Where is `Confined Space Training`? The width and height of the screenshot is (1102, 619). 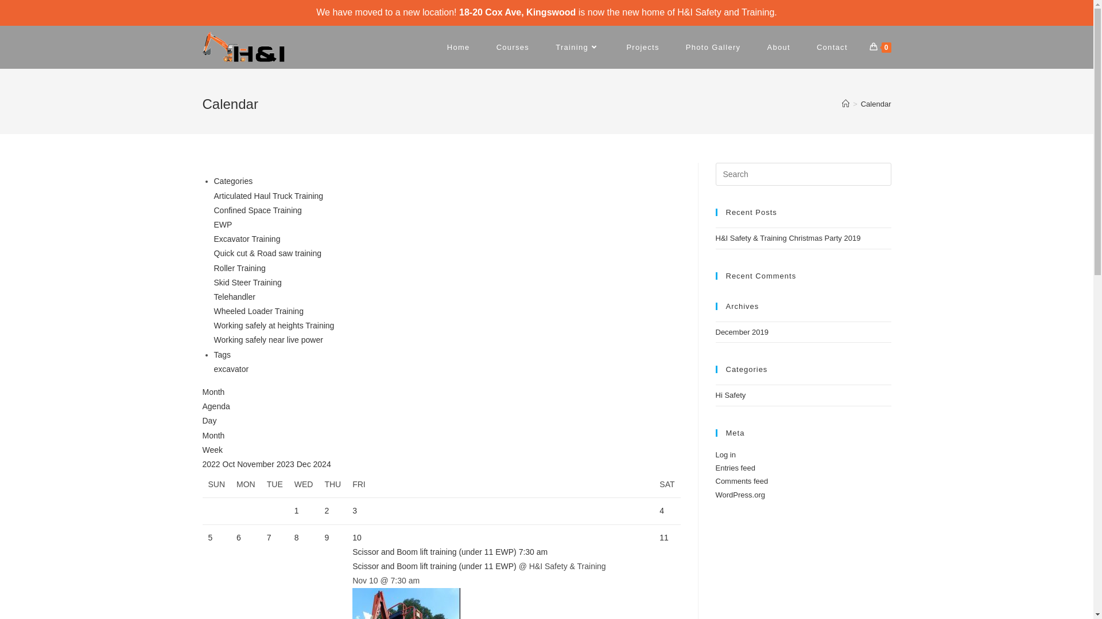 Confined Space Training is located at coordinates (257, 210).